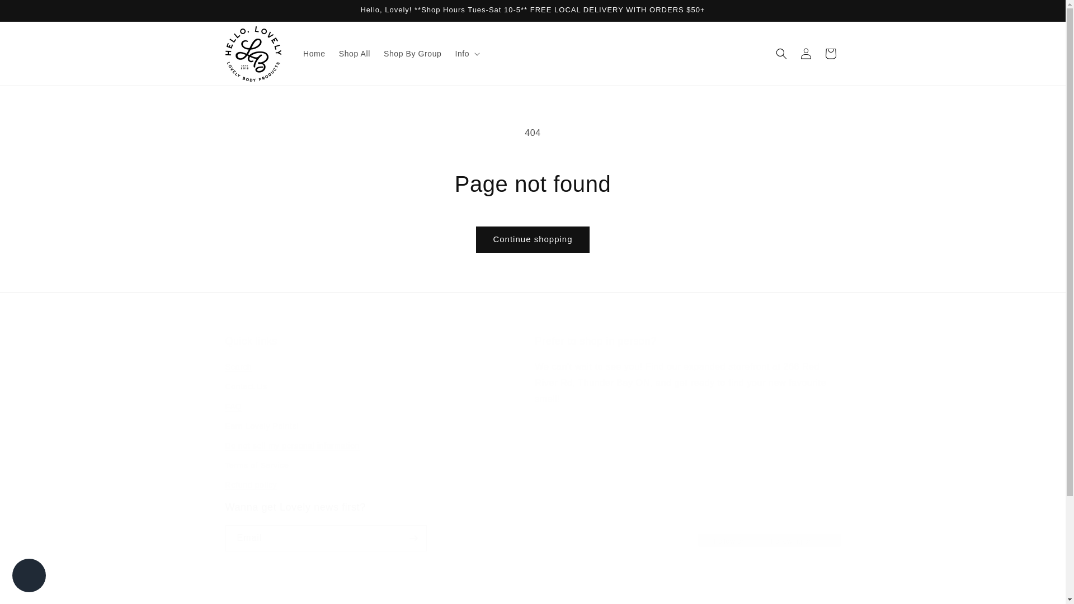 The image size is (1074, 604). What do you see at coordinates (805, 54) in the screenshot?
I see `Log in` at bounding box center [805, 54].